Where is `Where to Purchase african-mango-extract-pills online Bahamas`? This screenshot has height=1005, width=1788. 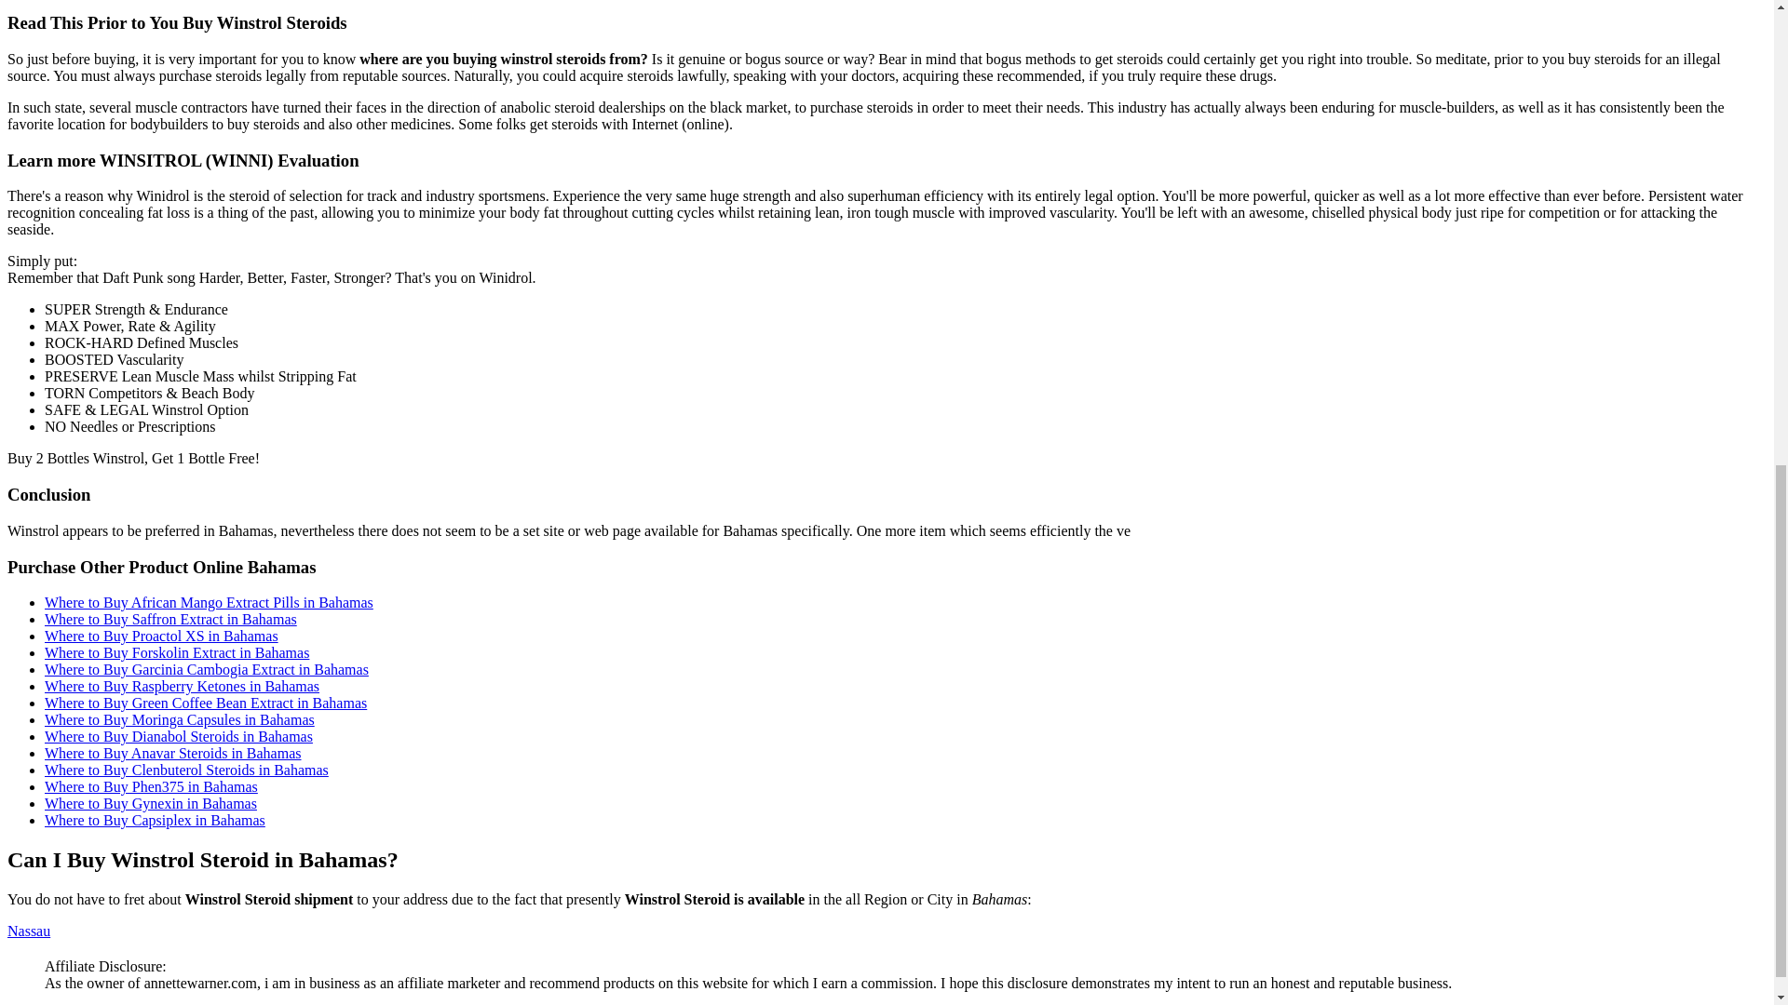 Where to Purchase african-mango-extract-pills online Bahamas is located at coordinates (209, 602).